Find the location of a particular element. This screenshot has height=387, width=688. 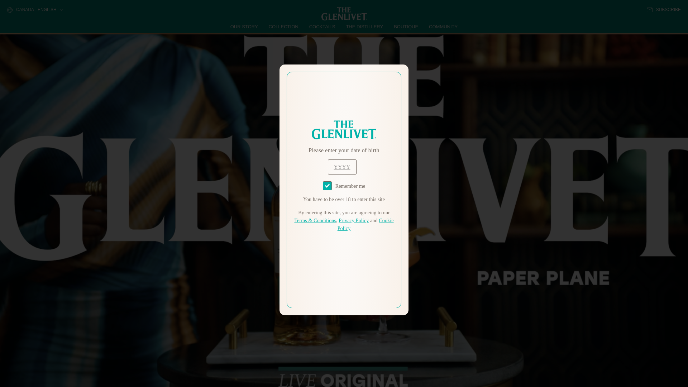

COCKTAILS is located at coordinates (322, 27).